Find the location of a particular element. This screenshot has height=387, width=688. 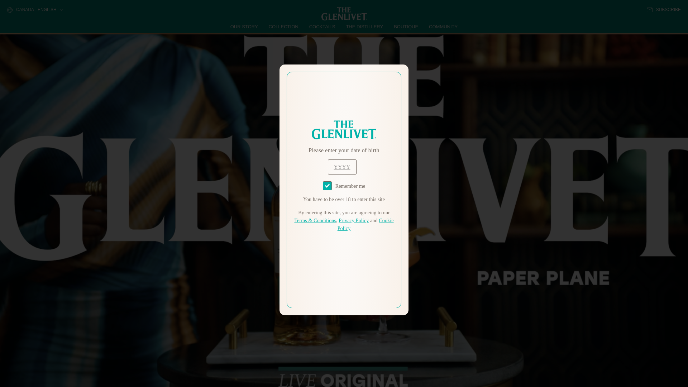

COCKTAILS is located at coordinates (322, 27).